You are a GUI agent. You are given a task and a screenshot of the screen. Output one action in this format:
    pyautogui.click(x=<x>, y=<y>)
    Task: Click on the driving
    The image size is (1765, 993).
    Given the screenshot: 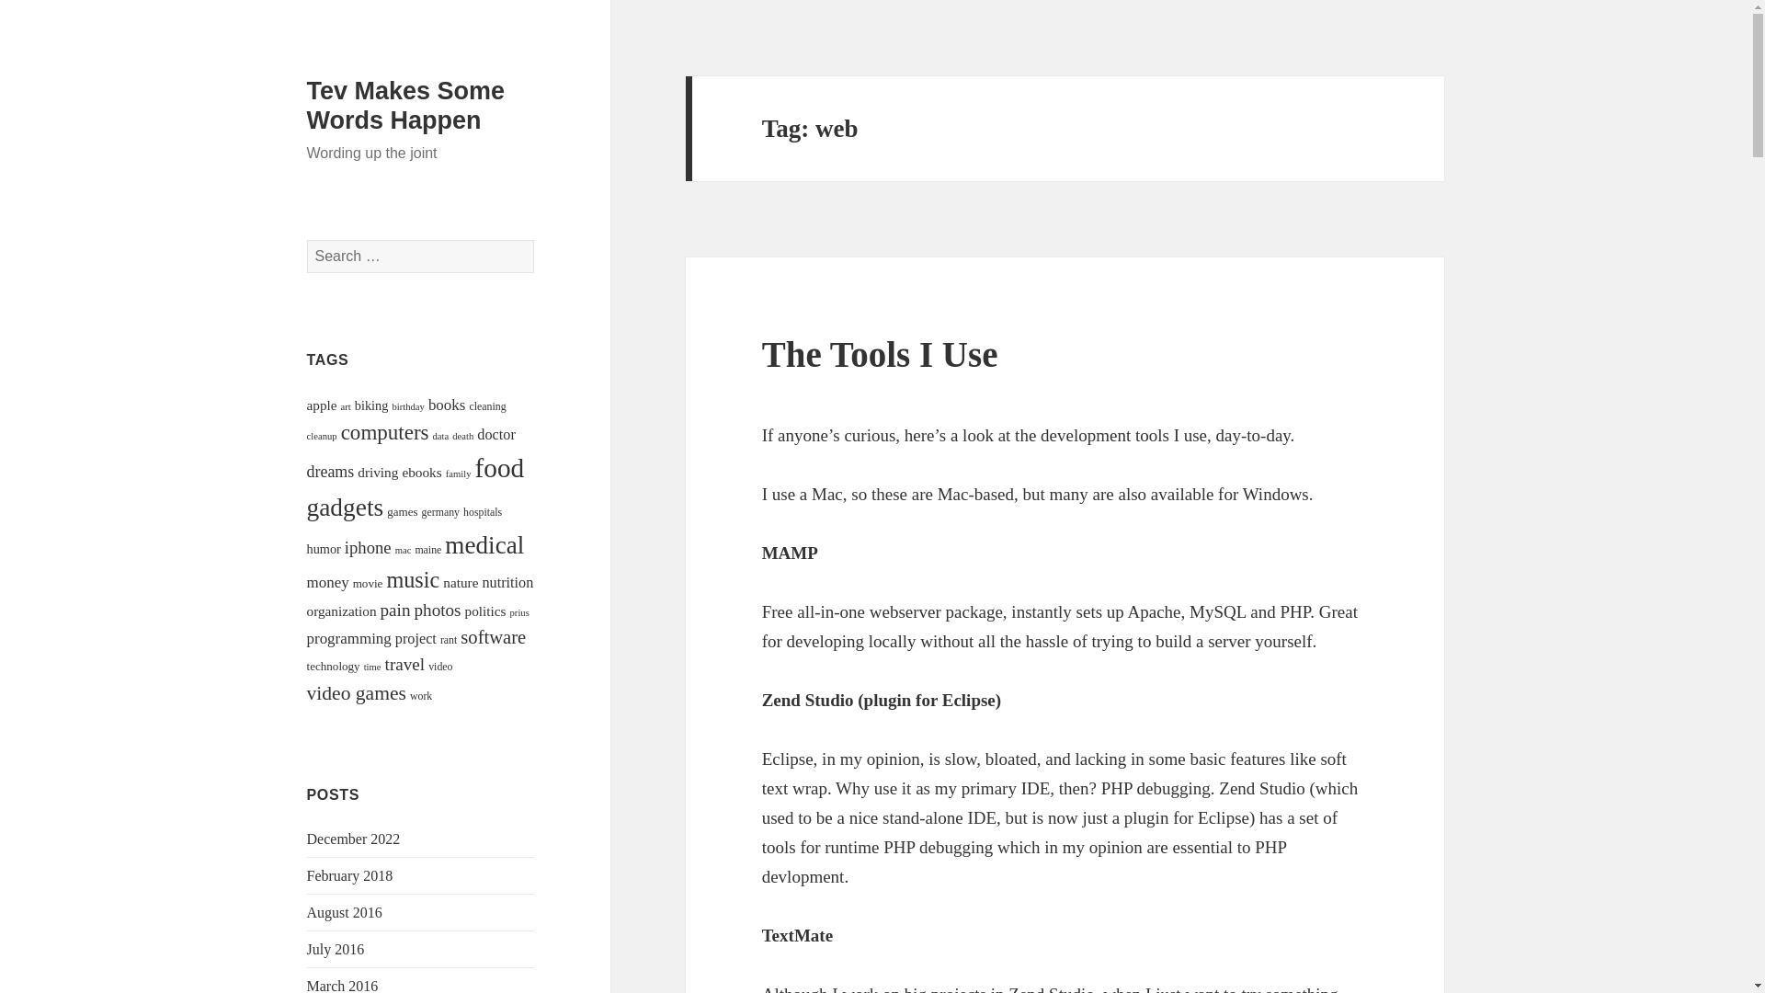 What is the action you would take?
    pyautogui.click(x=378, y=472)
    